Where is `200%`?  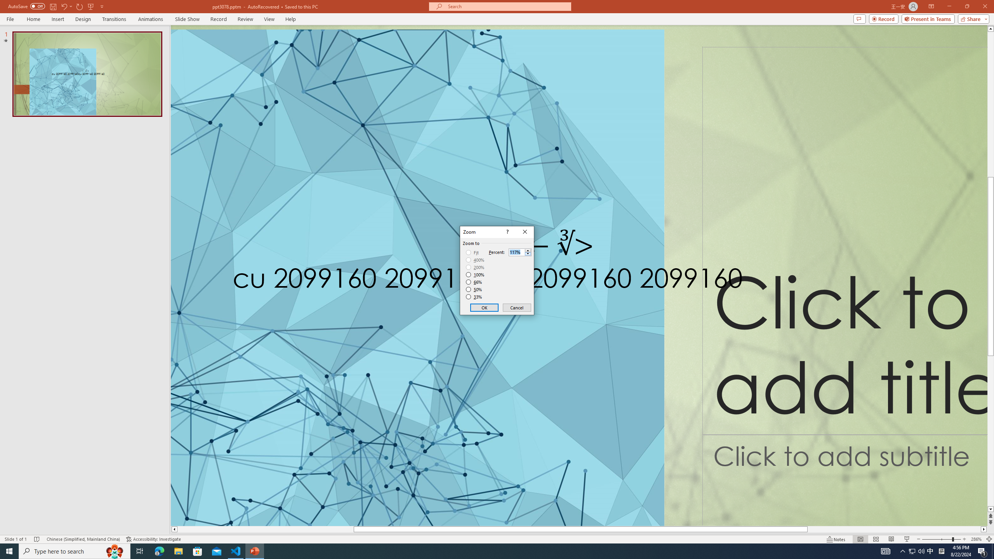 200% is located at coordinates (475, 267).